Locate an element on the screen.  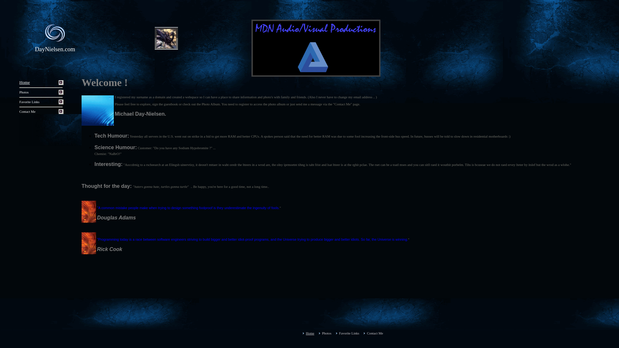
Favorite Links is located at coordinates (349, 333).